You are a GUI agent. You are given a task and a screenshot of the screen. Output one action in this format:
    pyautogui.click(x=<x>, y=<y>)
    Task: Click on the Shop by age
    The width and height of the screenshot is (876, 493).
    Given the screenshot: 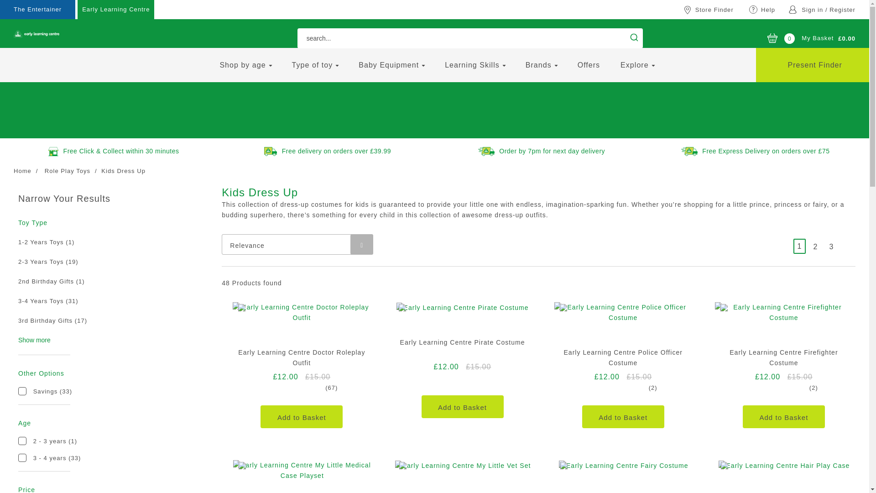 What is the action you would take?
    pyautogui.click(x=243, y=65)
    